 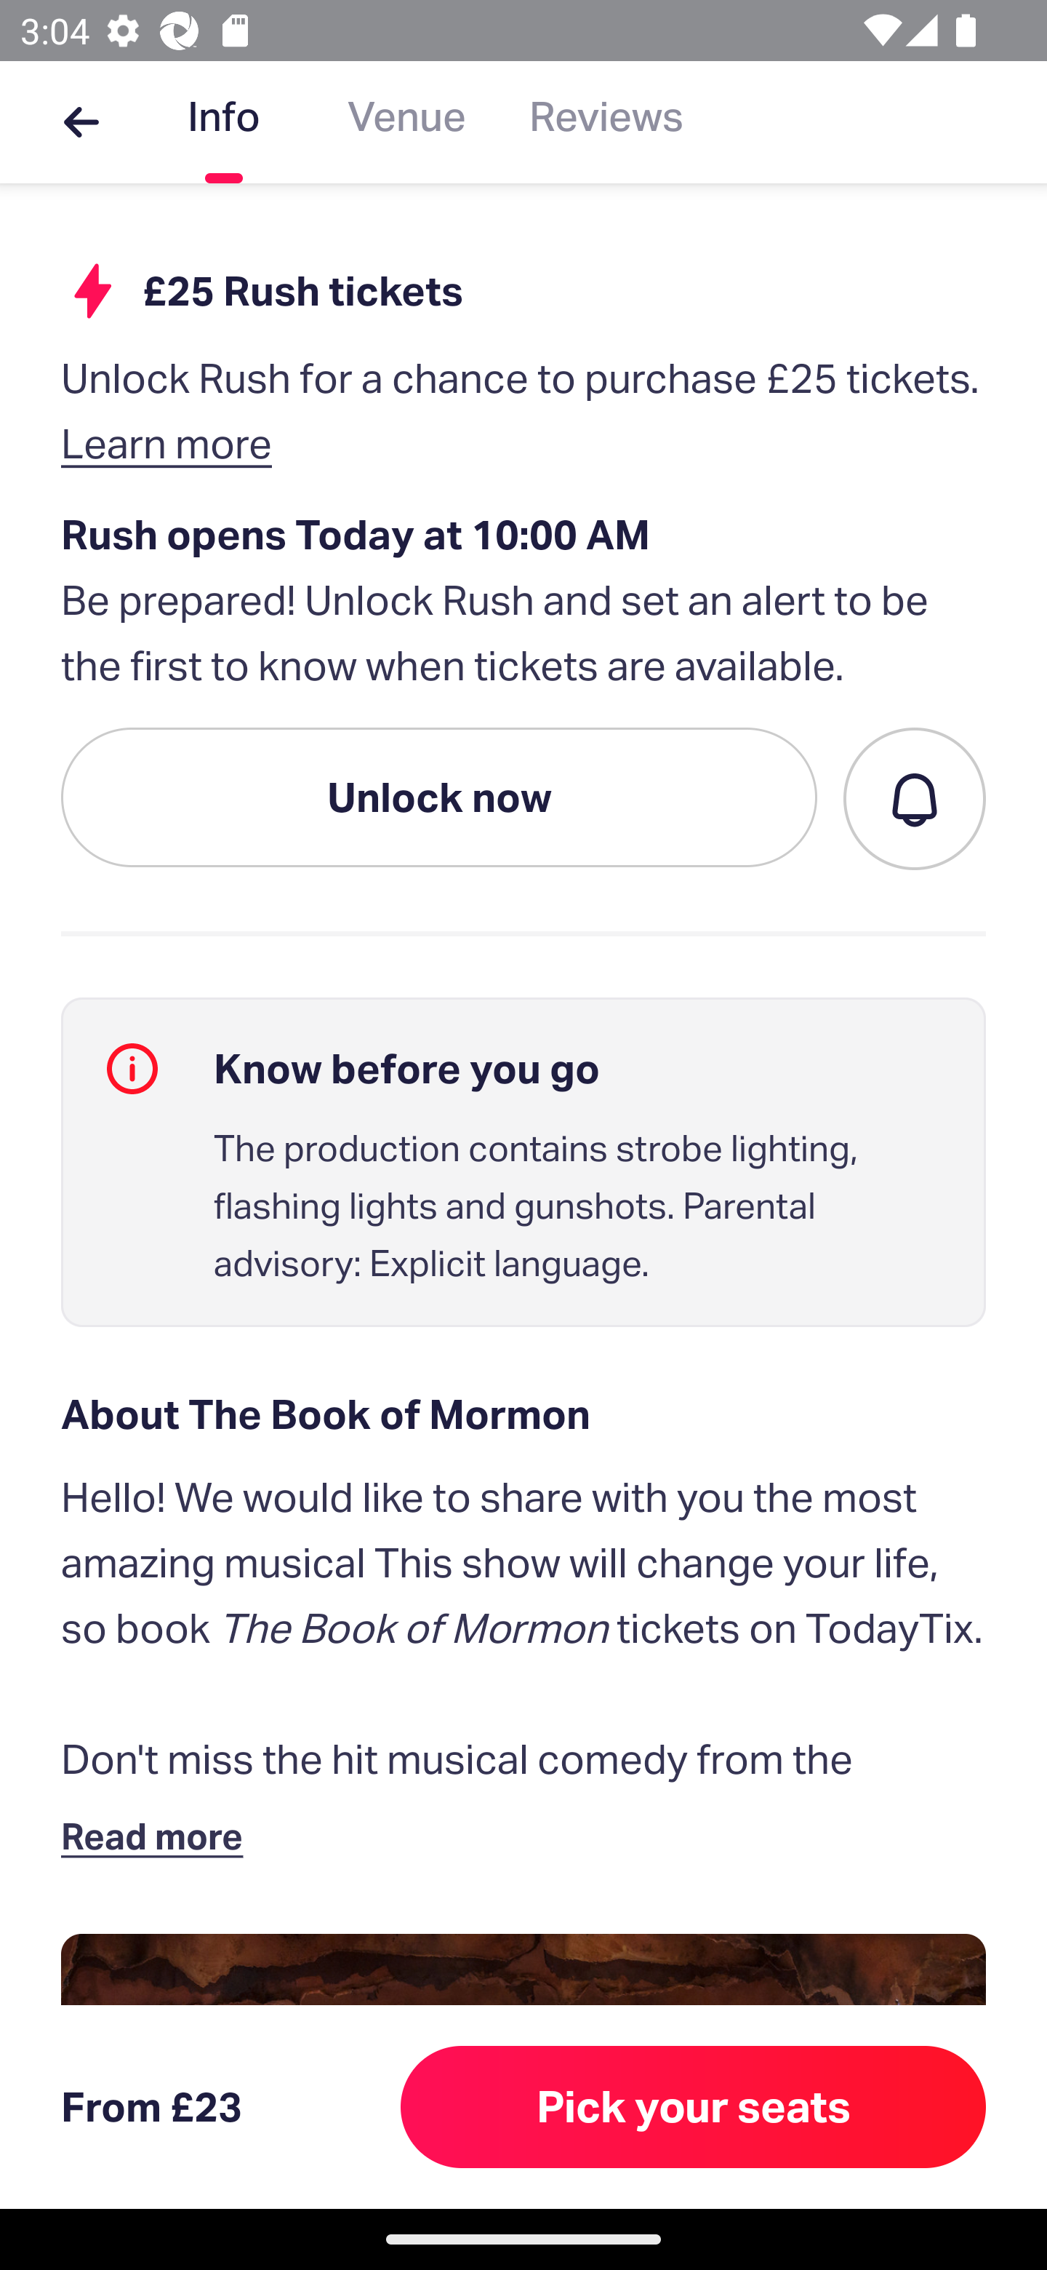 What do you see at coordinates (439, 797) in the screenshot?
I see `Unlock now` at bounding box center [439, 797].